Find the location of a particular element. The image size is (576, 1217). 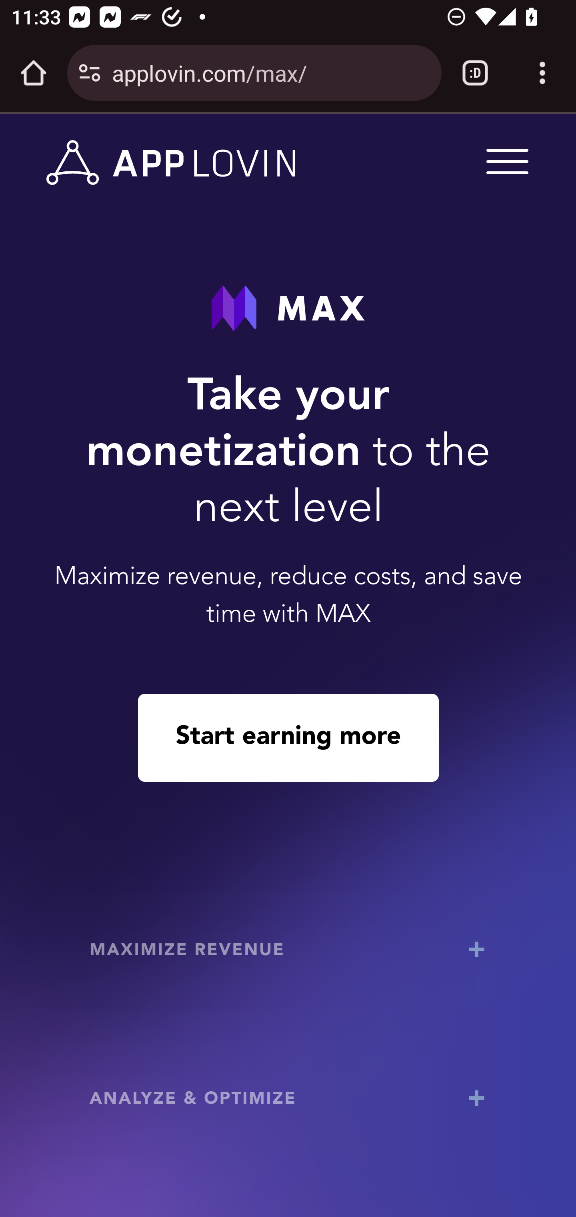

Switch or close tabs is located at coordinates (475, 73).